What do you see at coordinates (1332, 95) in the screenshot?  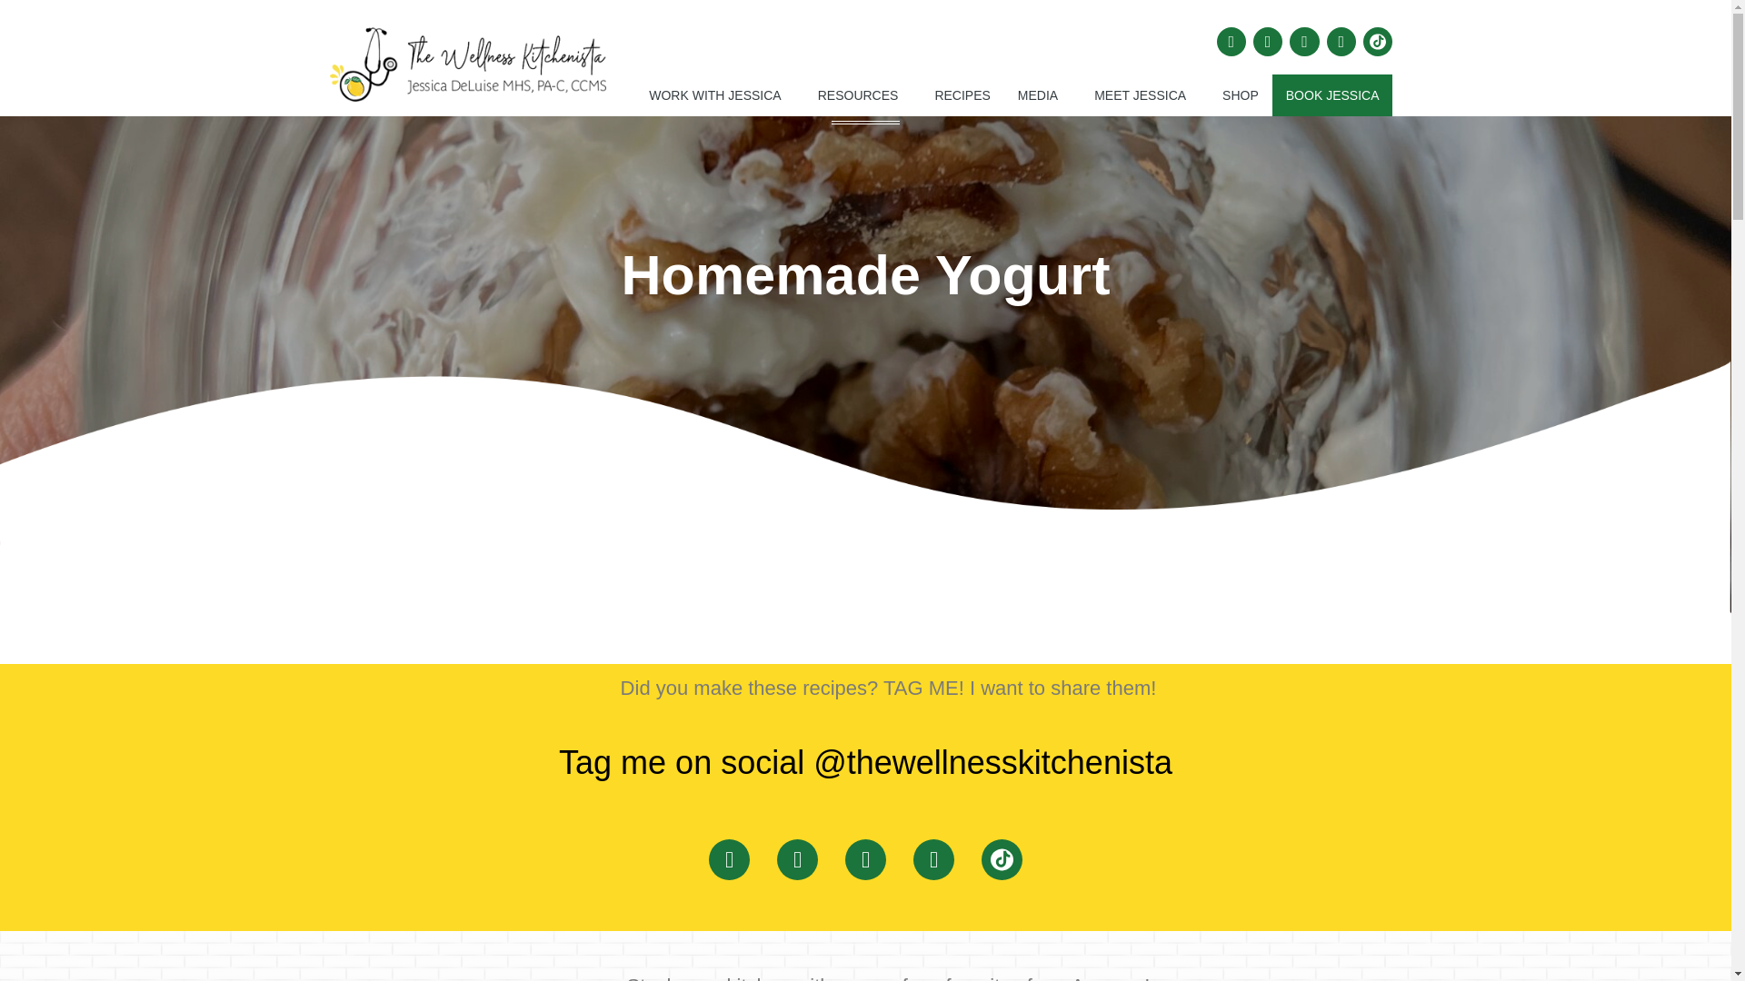 I see `BOOK JESSICA` at bounding box center [1332, 95].